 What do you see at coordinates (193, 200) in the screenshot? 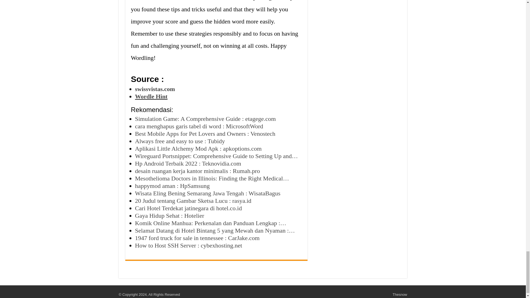
I see `20 Judul tentang Gambar Sketsa Lucu : rasya.id` at bounding box center [193, 200].